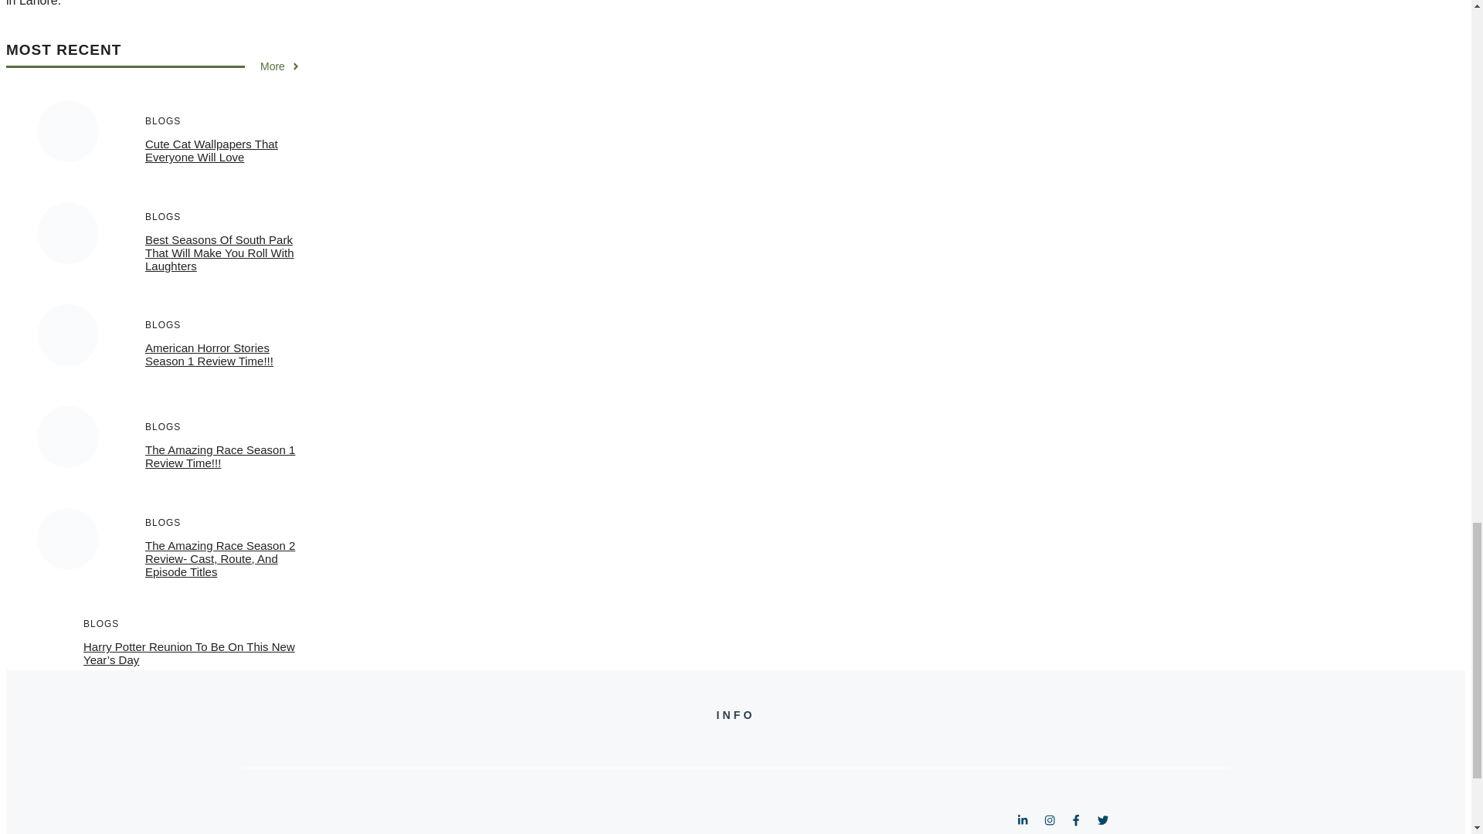 This screenshot has height=834, width=1483. What do you see at coordinates (209, 354) in the screenshot?
I see `American Horror Stories Season 1 Review Time!!!` at bounding box center [209, 354].